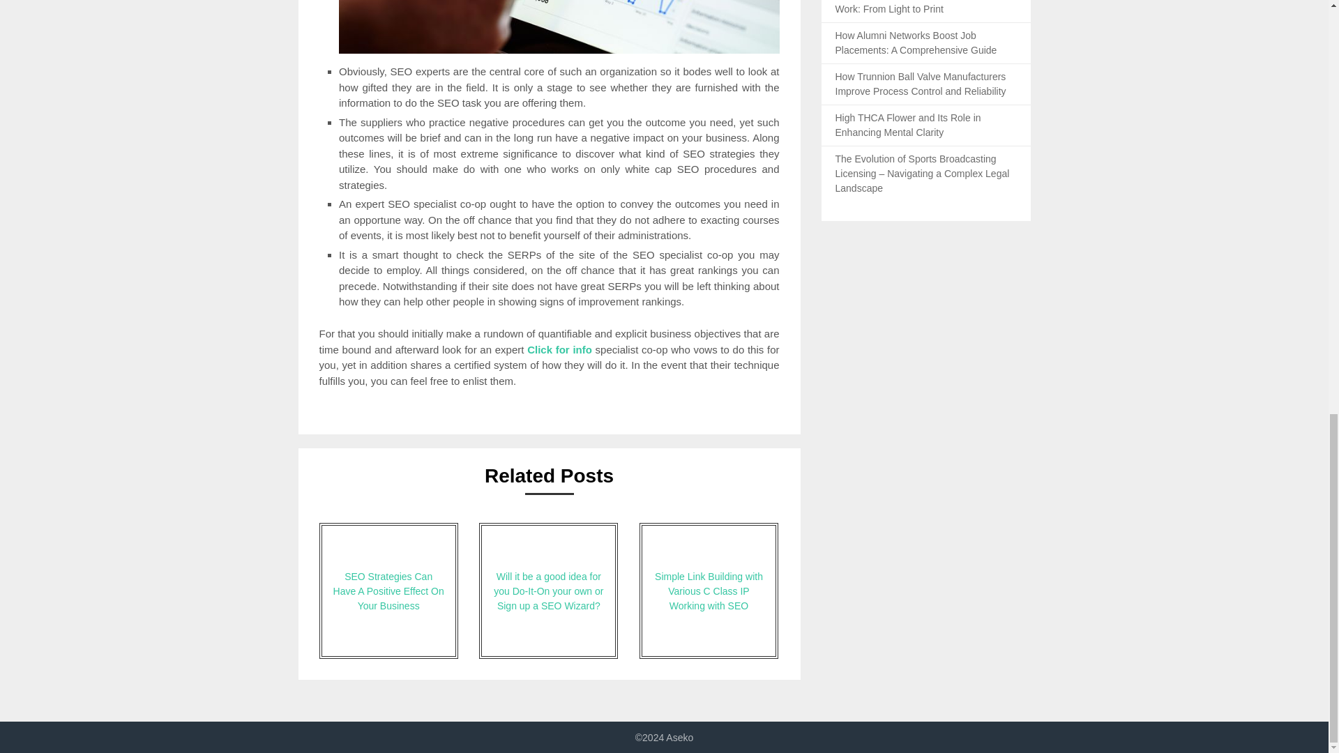  I want to click on Click for info, so click(559, 349).